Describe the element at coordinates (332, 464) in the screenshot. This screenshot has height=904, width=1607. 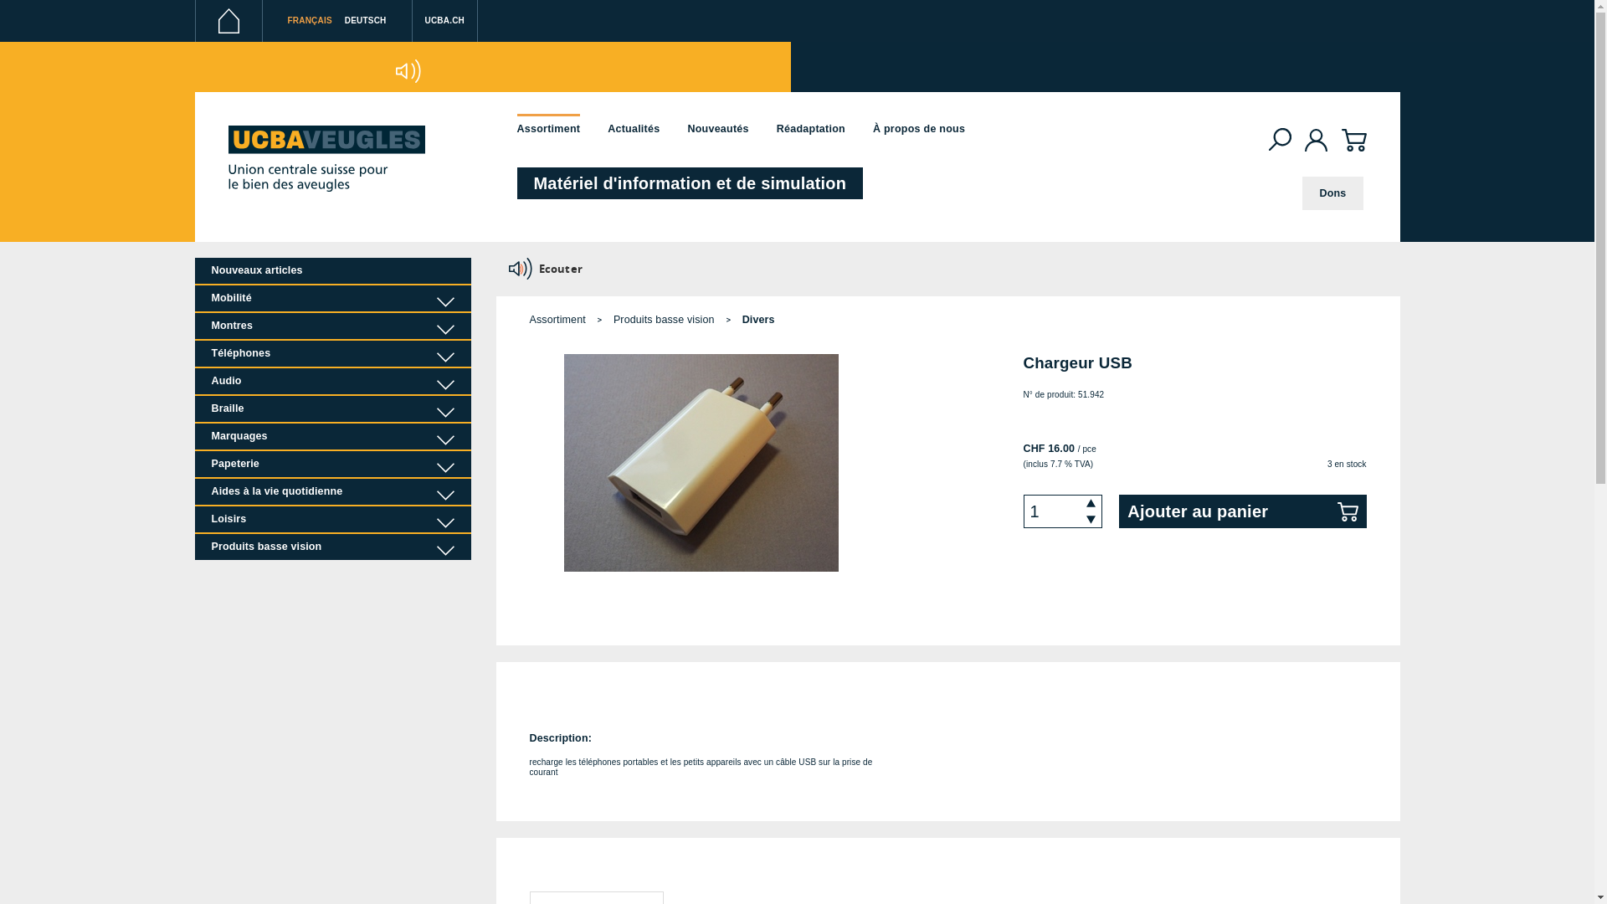
I see `Papeterie` at that location.